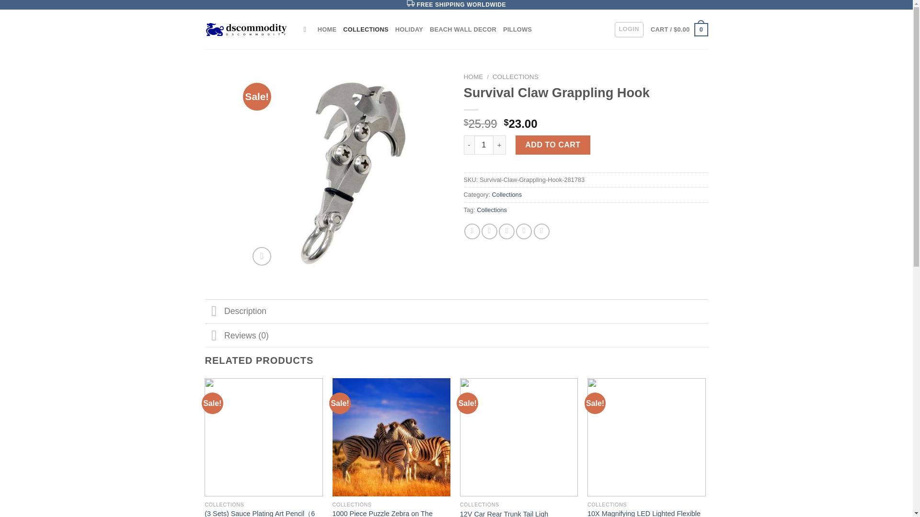  Describe the element at coordinates (348, 169) in the screenshot. I see `IMDW5728149012636-1.jpg` at that location.